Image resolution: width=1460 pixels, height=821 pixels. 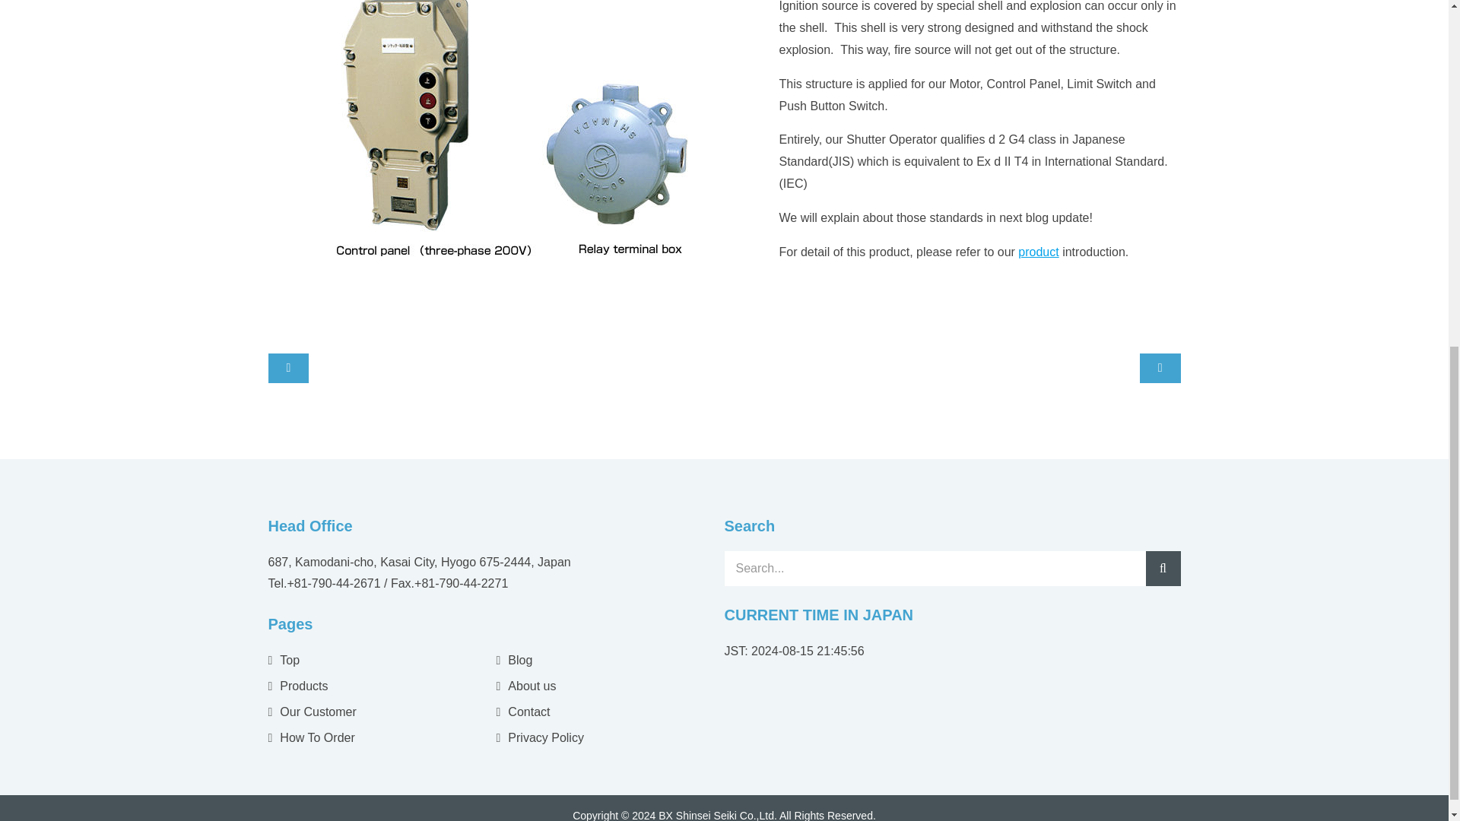 I want to click on Privacy Policy, so click(x=539, y=737).